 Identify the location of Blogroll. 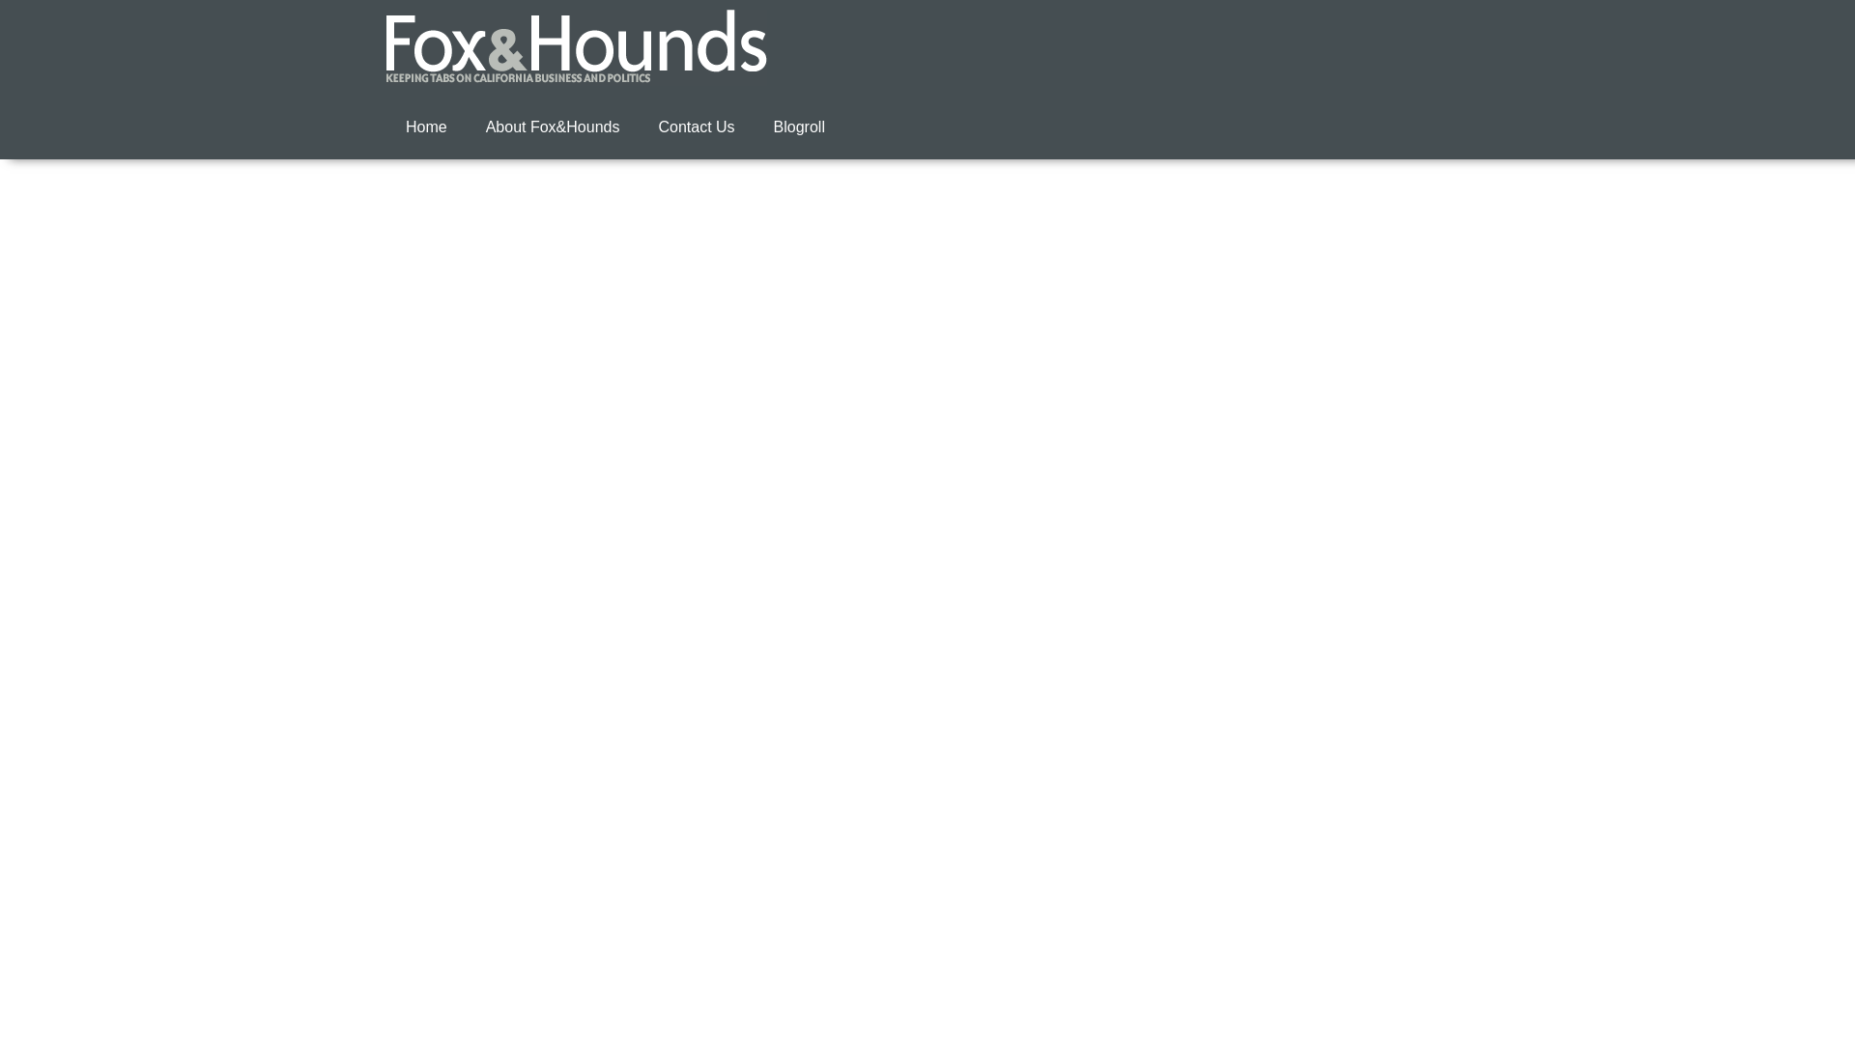
(799, 127).